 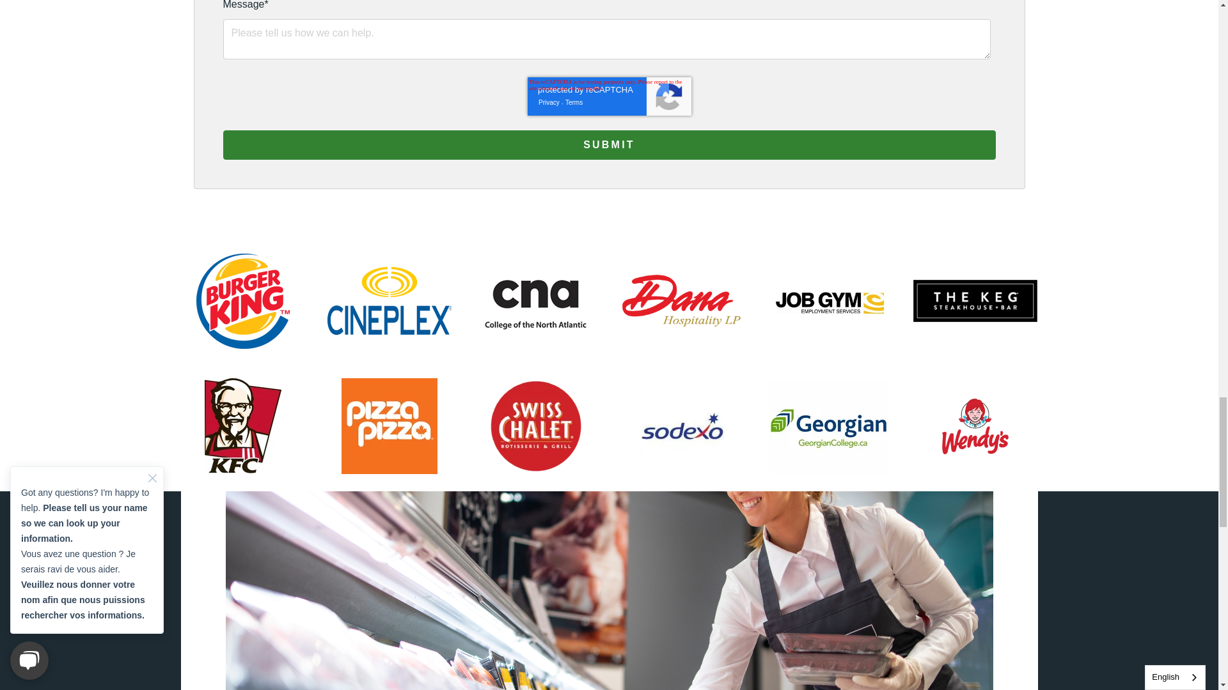 What do you see at coordinates (608, 96) in the screenshot?
I see `reCAPTCHA` at bounding box center [608, 96].